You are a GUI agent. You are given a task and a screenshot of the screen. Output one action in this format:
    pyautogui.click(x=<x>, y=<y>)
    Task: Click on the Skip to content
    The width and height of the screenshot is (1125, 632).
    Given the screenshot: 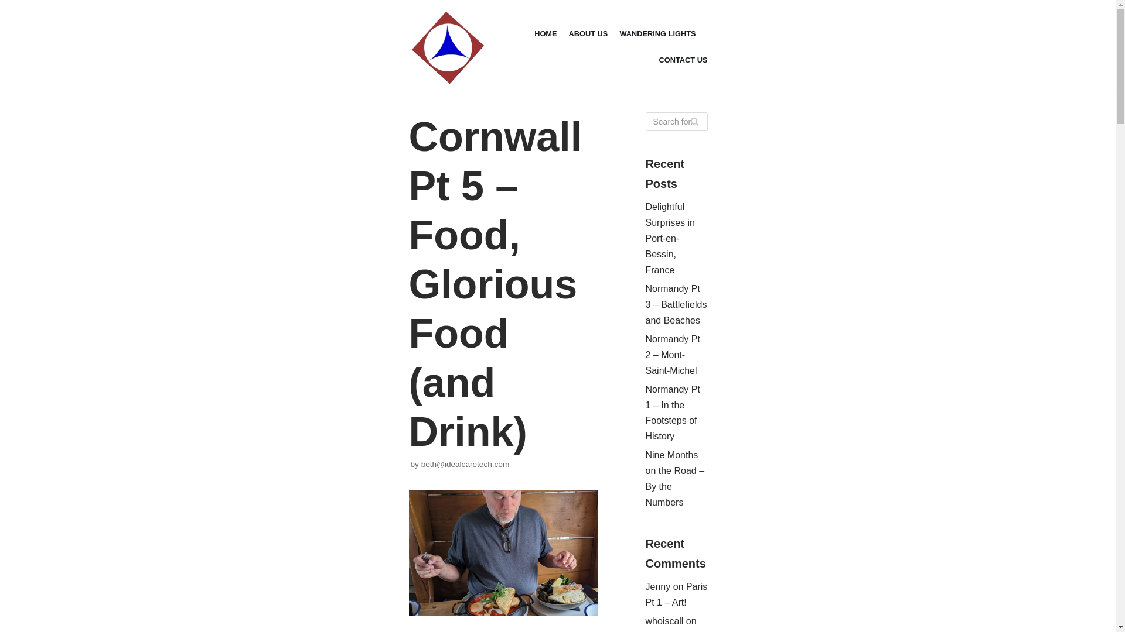 What is the action you would take?
    pyautogui.click(x=12, y=6)
    